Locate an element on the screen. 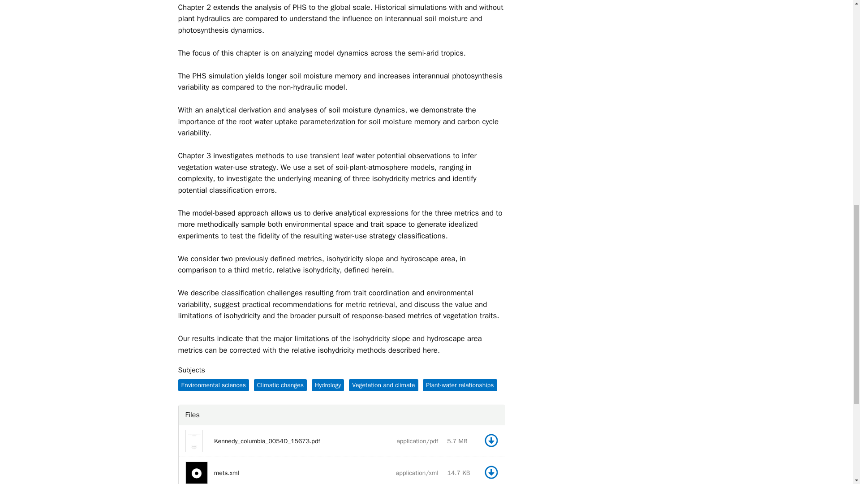 This screenshot has height=484, width=860. Climatic changes is located at coordinates (460, 385).